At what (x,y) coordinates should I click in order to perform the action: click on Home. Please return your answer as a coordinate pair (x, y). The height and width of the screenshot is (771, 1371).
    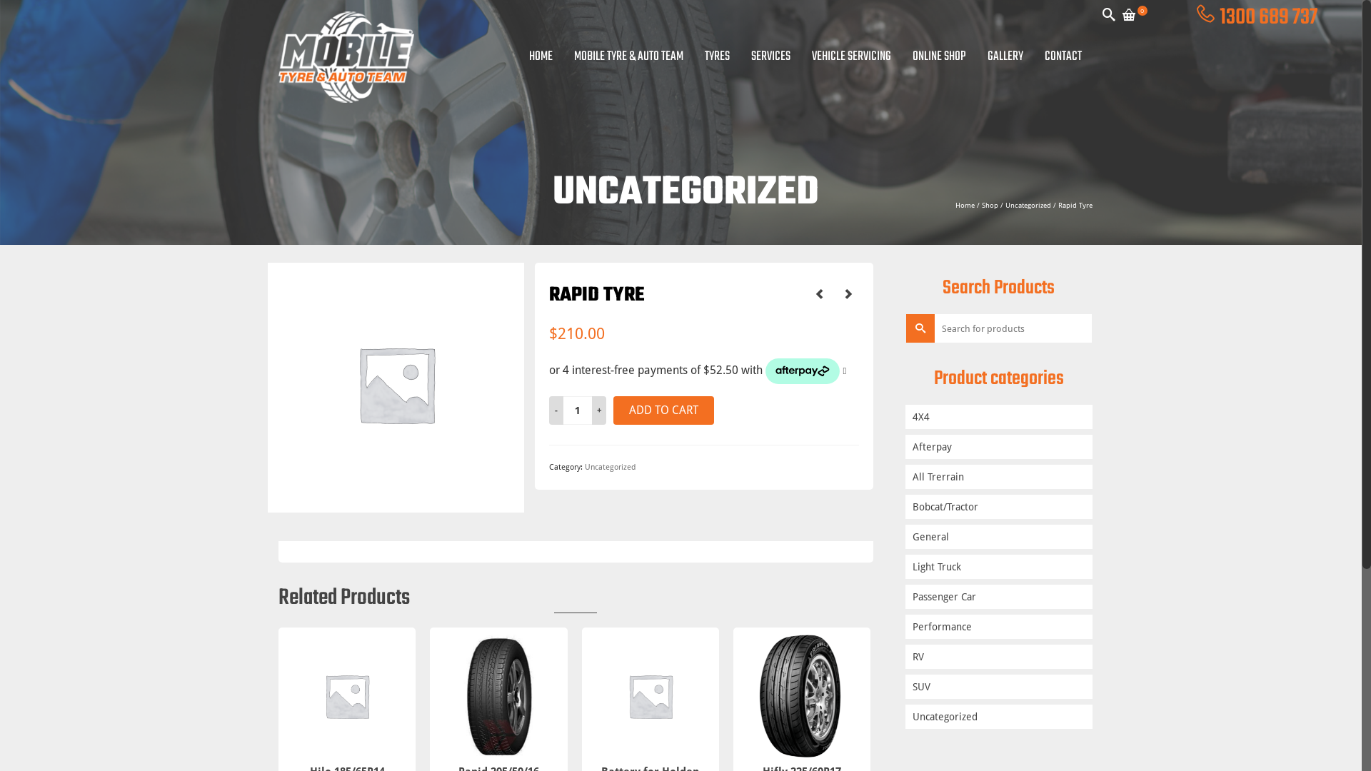
    Looking at the image, I should click on (965, 206).